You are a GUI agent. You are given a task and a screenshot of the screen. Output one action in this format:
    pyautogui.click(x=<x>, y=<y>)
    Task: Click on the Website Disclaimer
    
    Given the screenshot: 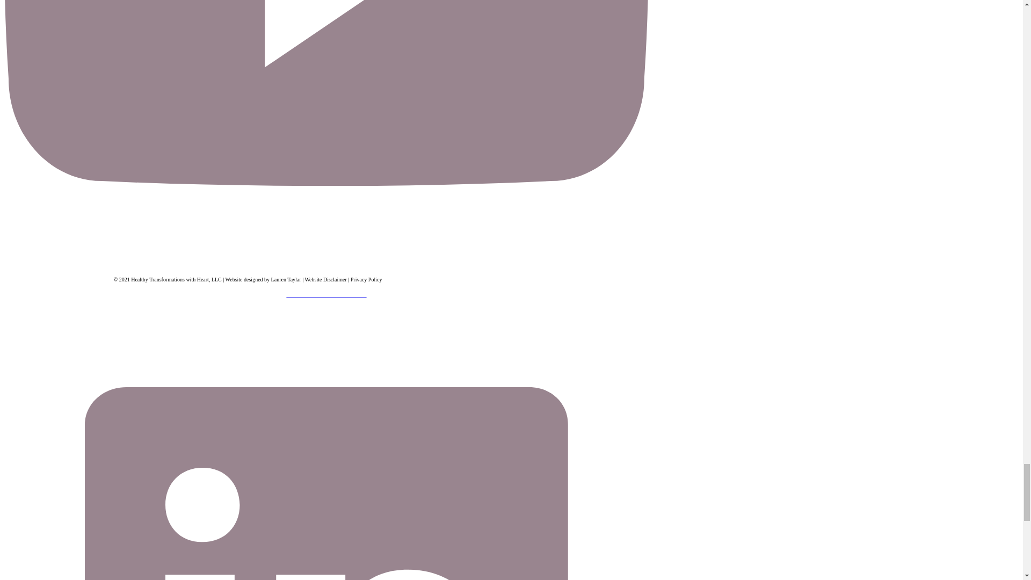 What is the action you would take?
    pyautogui.click(x=325, y=279)
    